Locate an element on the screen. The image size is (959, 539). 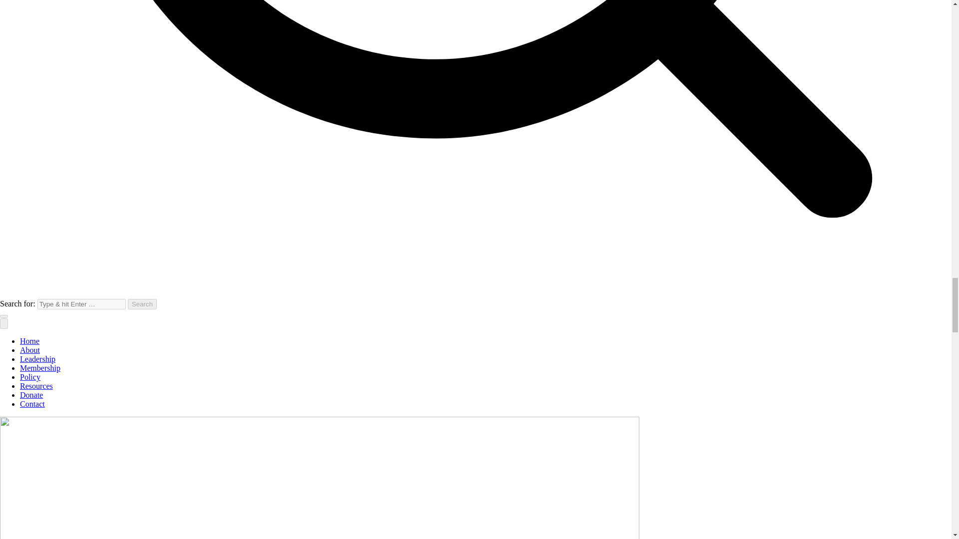
Search for: is located at coordinates (81, 304).